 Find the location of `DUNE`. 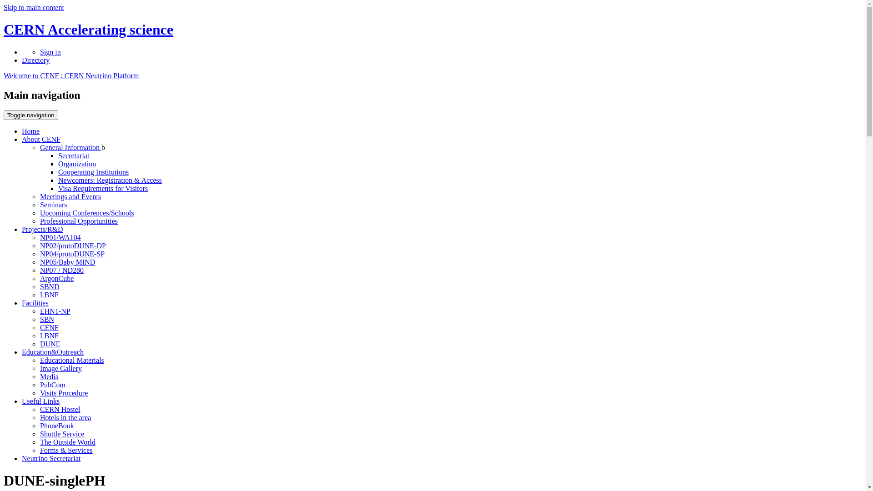

DUNE is located at coordinates (50, 344).